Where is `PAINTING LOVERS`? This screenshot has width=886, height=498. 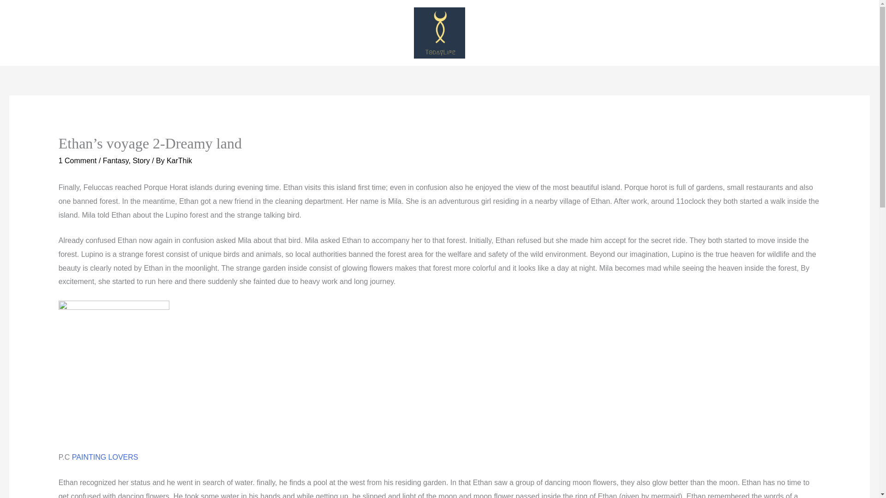 PAINTING LOVERS is located at coordinates (105, 457).